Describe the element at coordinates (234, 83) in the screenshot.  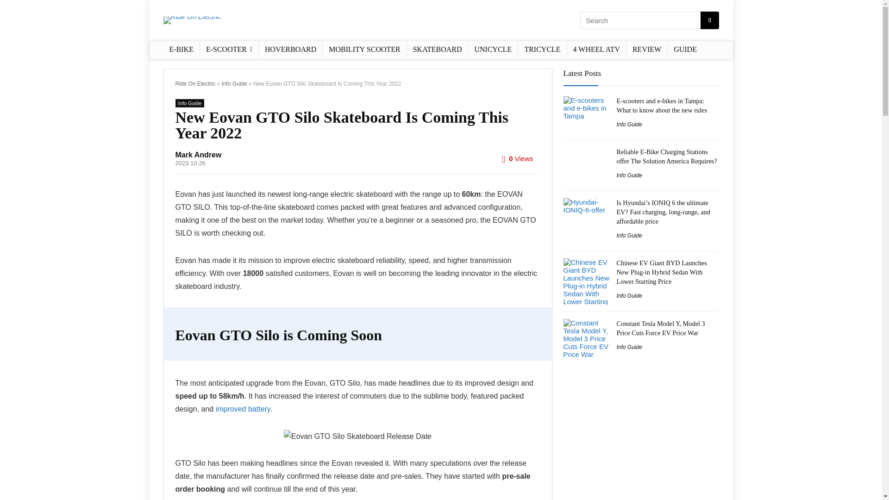
I see `Info Guide` at that location.